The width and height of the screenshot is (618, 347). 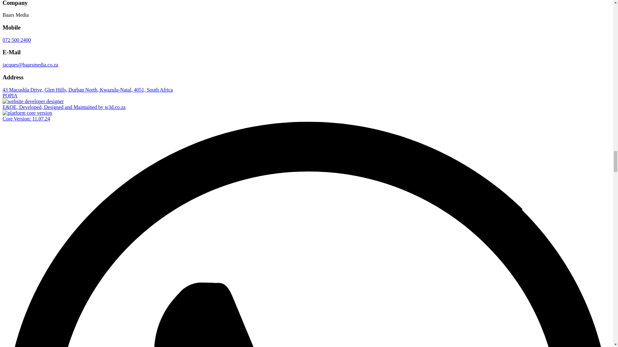 What do you see at coordinates (17, 40) in the screenshot?
I see `072 500 2400` at bounding box center [17, 40].